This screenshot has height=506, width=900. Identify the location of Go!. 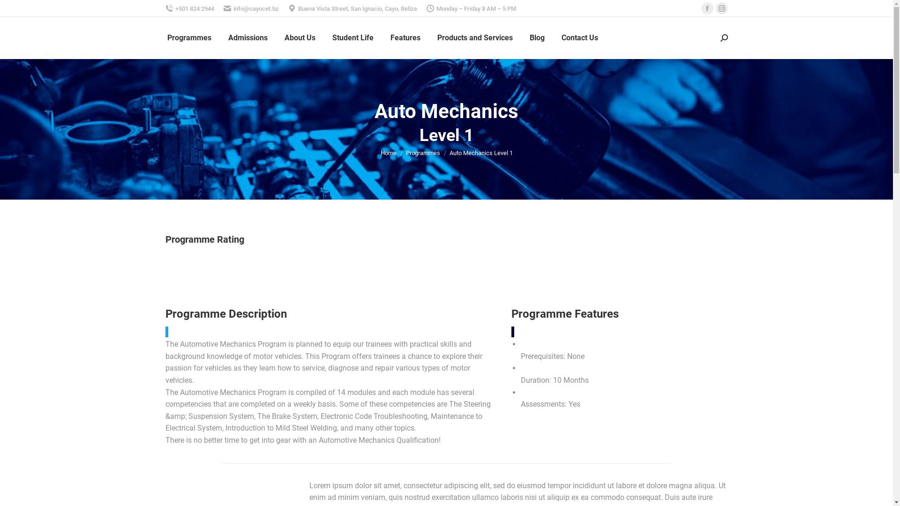
(14, 9).